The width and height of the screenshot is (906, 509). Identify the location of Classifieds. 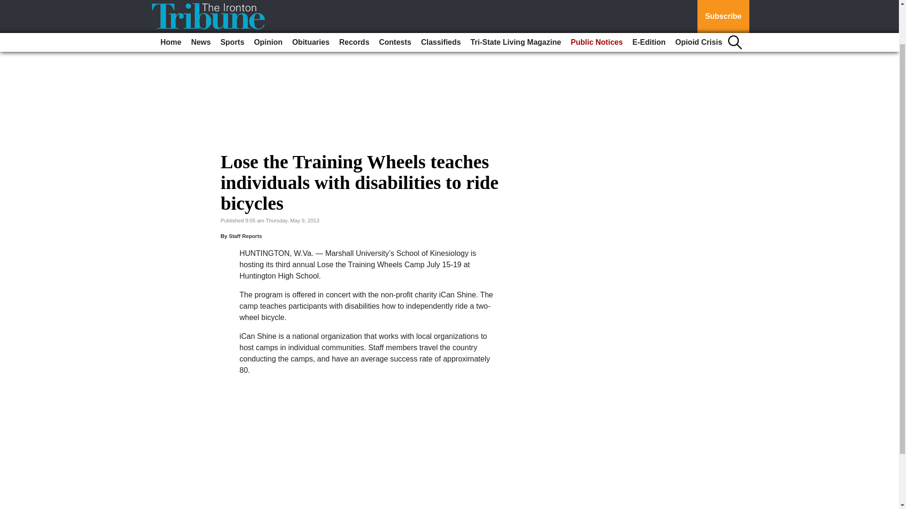
(440, 2).